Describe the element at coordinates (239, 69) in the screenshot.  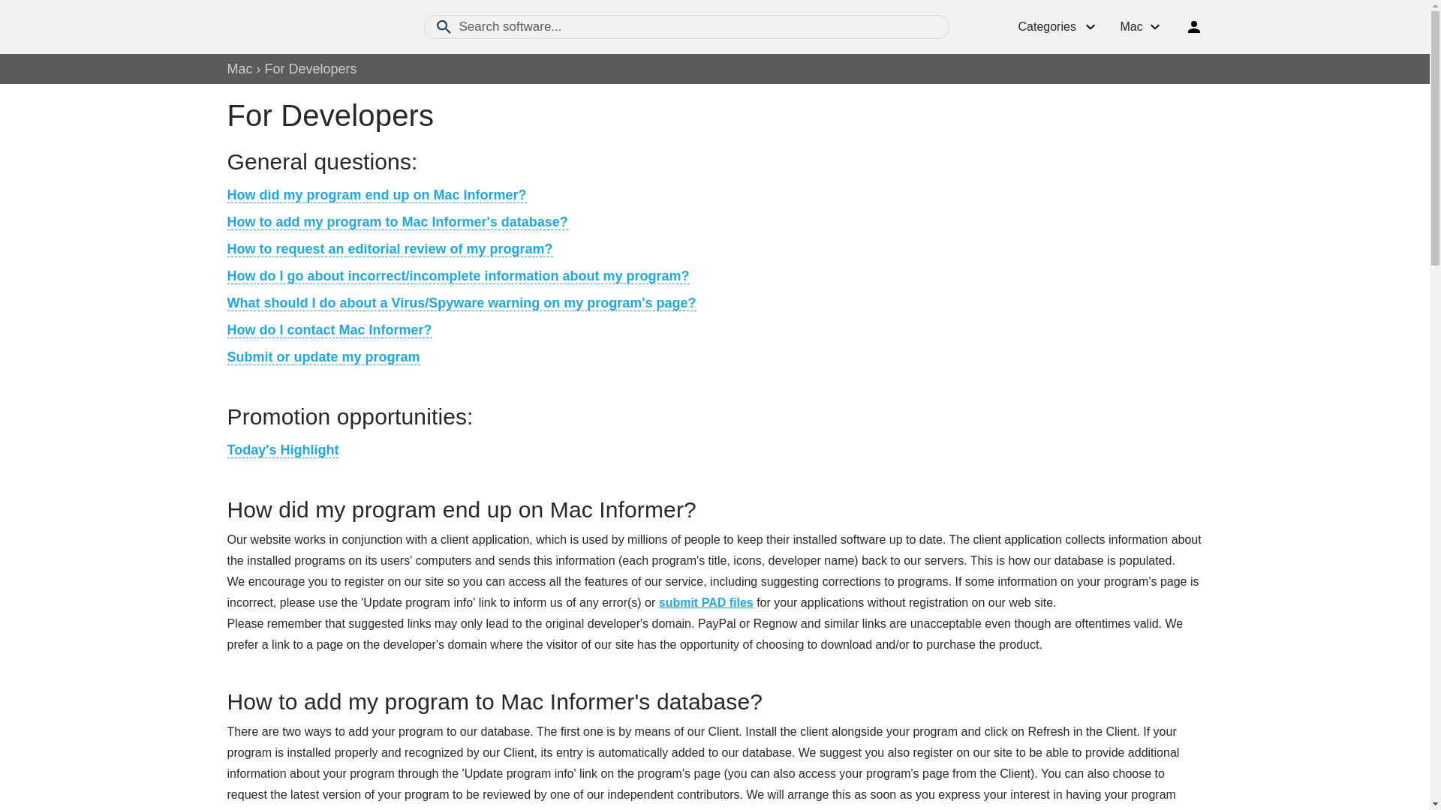
I see `Mac` at that location.